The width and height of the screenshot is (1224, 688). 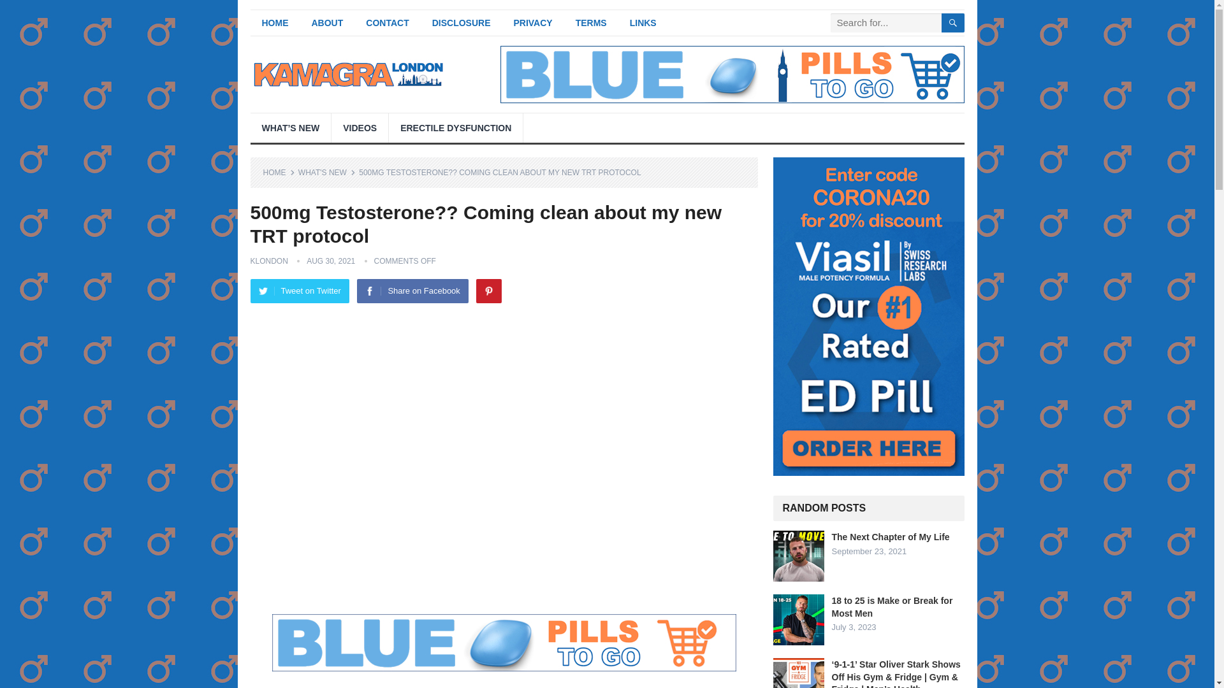 What do you see at coordinates (327, 172) in the screenshot?
I see `WHAT'S NEW` at bounding box center [327, 172].